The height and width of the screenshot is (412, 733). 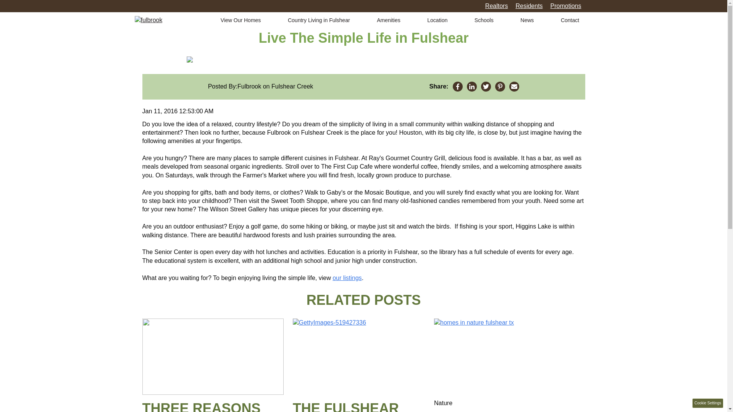 I want to click on News, so click(x=527, y=21).